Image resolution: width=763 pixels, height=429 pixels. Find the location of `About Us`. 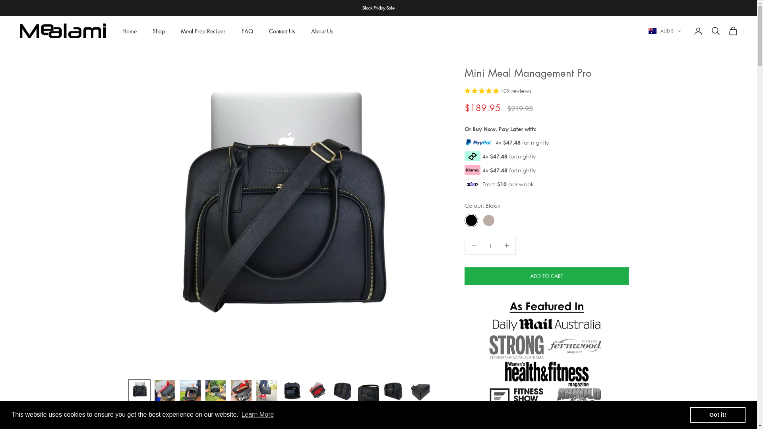

About Us is located at coordinates (322, 31).